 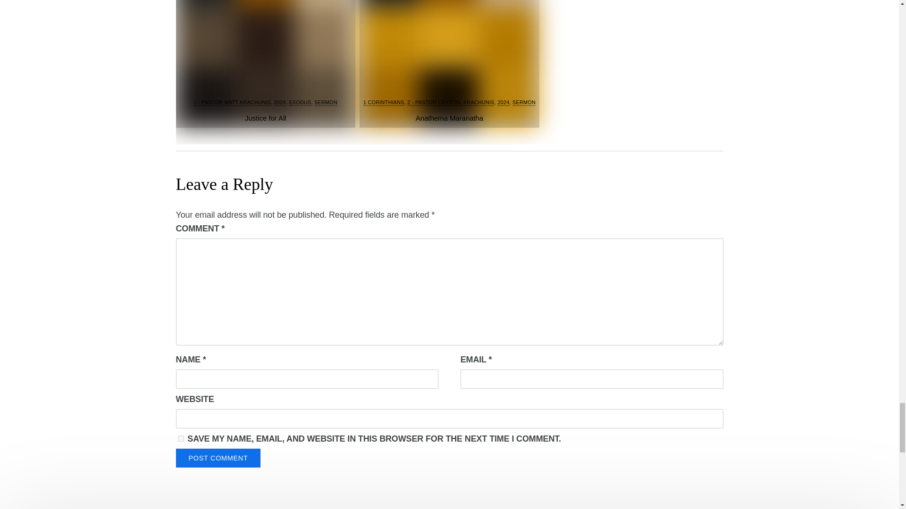 I want to click on Anathema Maranatha, so click(x=449, y=118).